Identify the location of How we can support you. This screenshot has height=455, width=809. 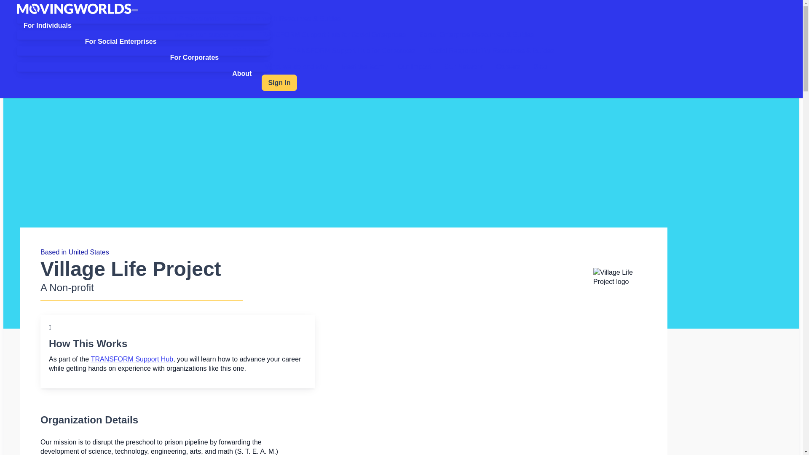
(207, 35).